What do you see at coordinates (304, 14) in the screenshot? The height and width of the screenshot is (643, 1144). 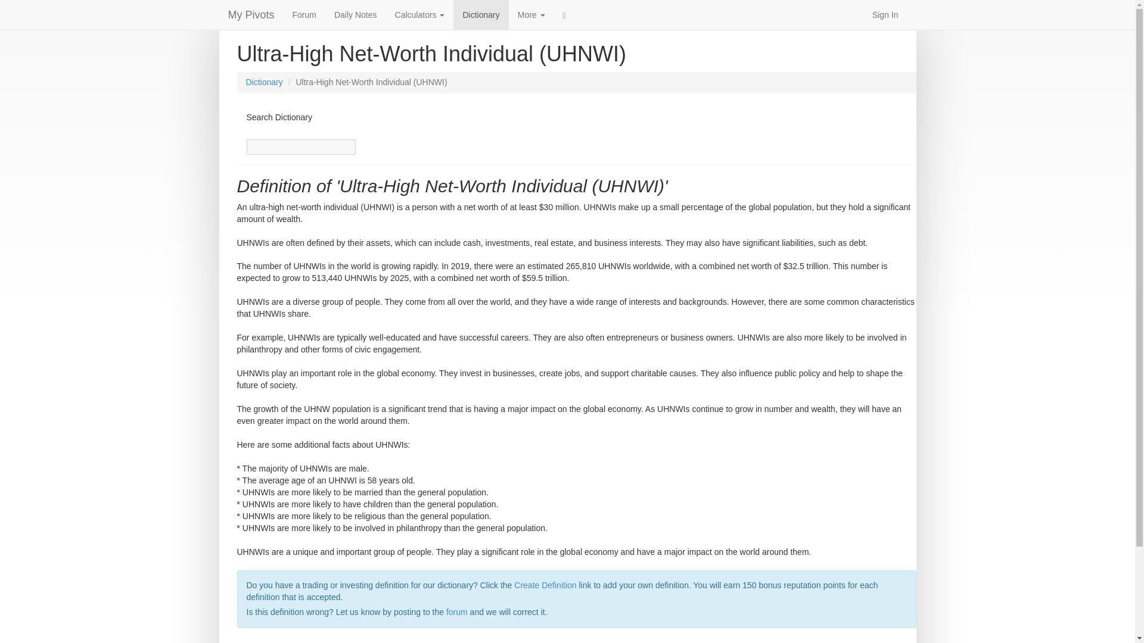 I see `Forum` at bounding box center [304, 14].